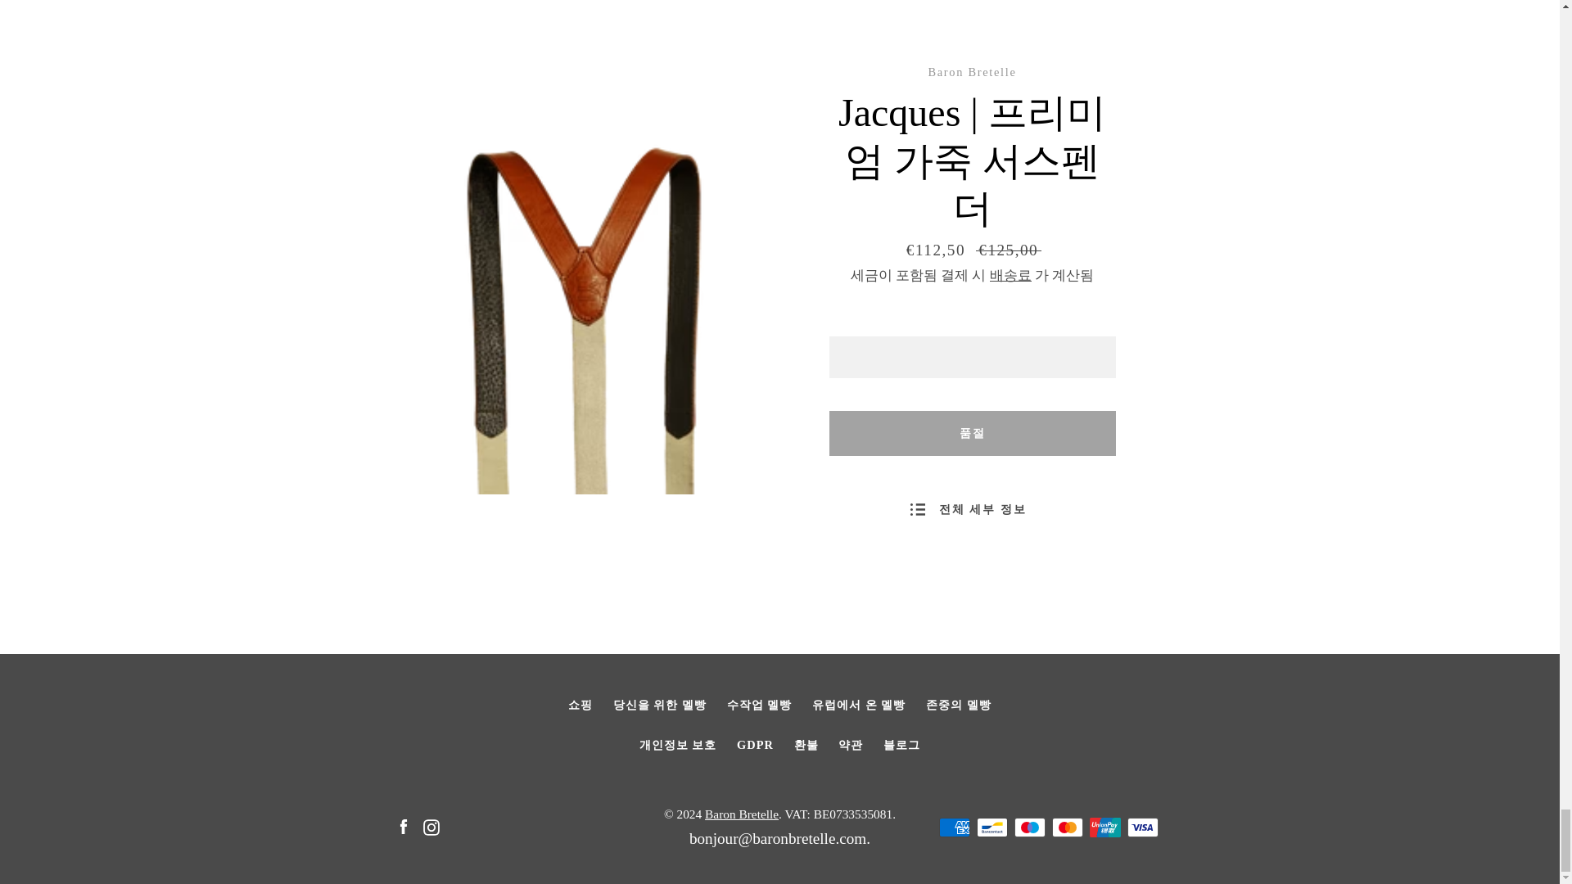  Describe the element at coordinates (755, 745) in the screenshot. I see `GDPR` at that location.